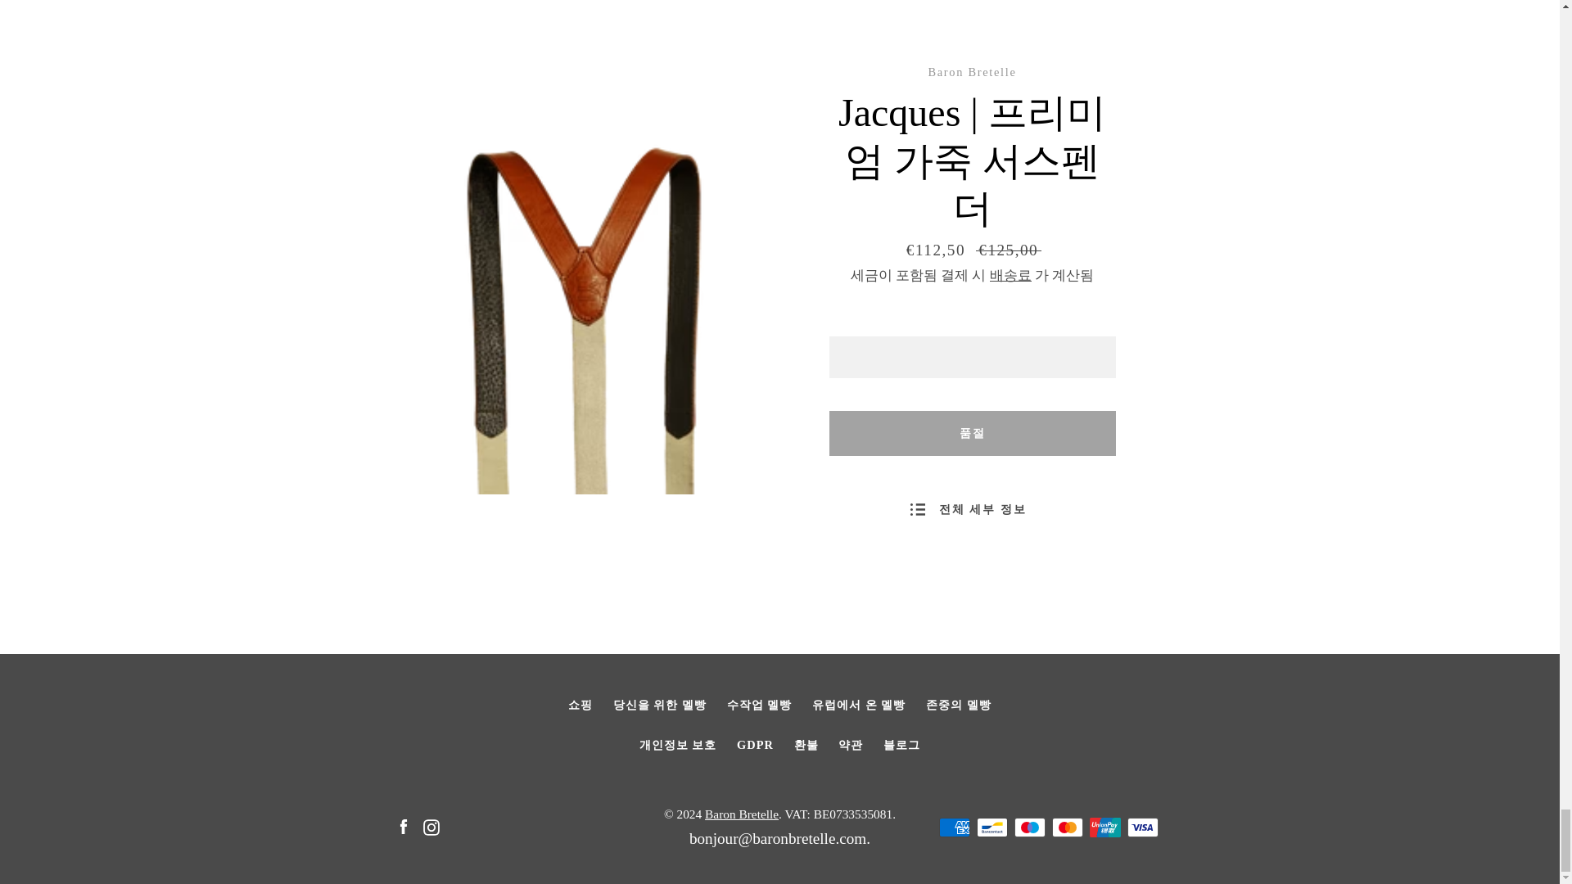  Describe the element at coordinates (755, 745) in the screenshot. I see `GDPR` at that location.